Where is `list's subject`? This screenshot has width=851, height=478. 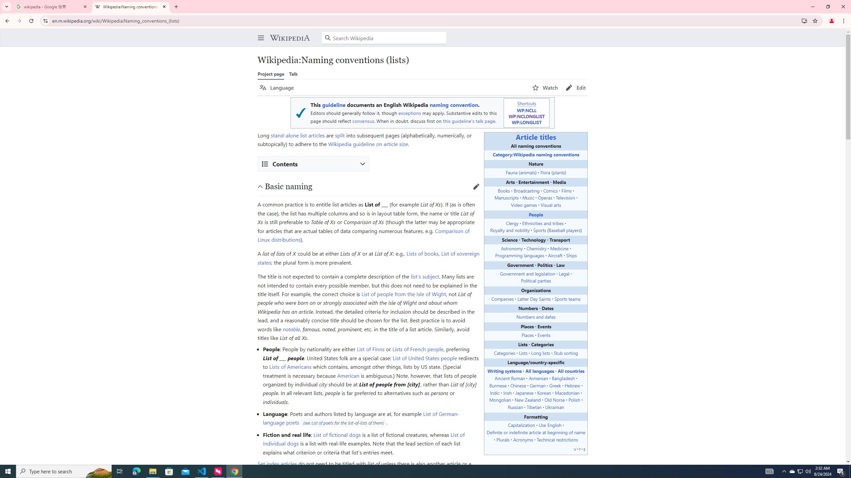 list's subject is located at coordinates (424, 276).